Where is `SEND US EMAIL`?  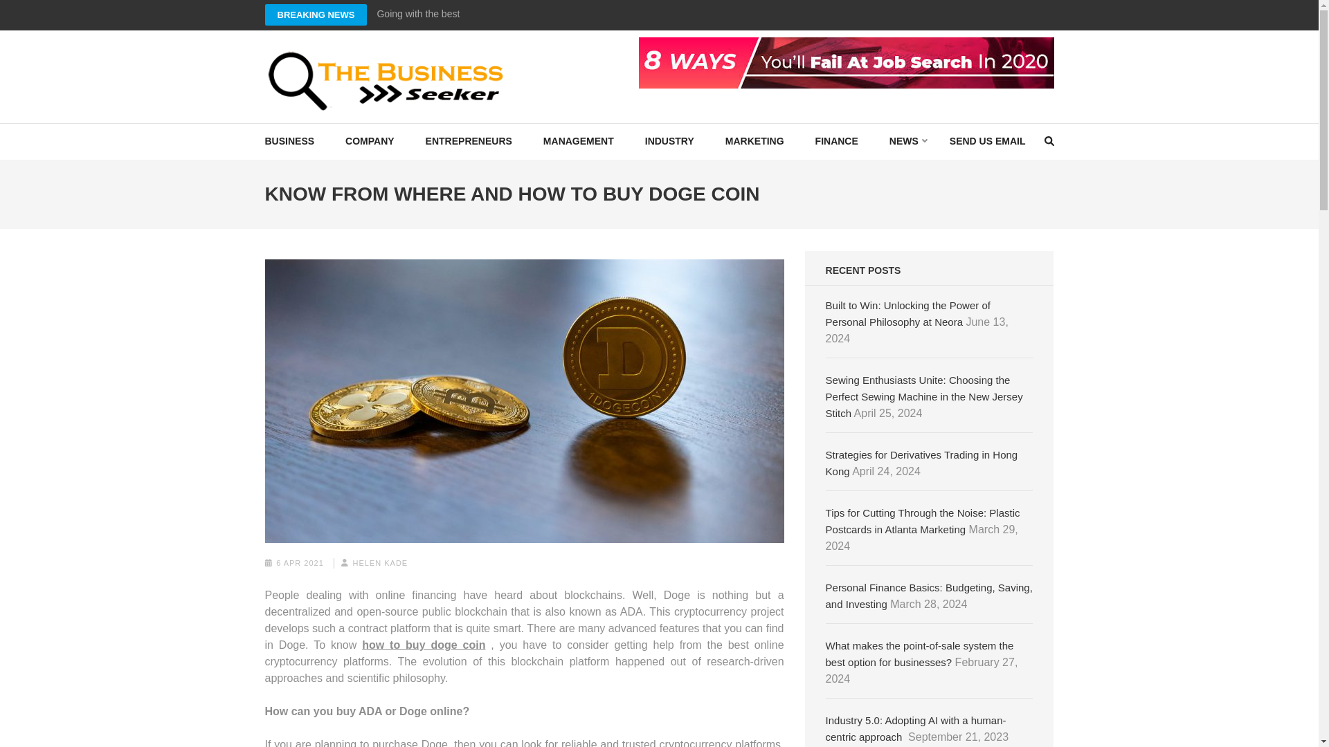 SEND US EMAIL is located at coordinates (988, 141).